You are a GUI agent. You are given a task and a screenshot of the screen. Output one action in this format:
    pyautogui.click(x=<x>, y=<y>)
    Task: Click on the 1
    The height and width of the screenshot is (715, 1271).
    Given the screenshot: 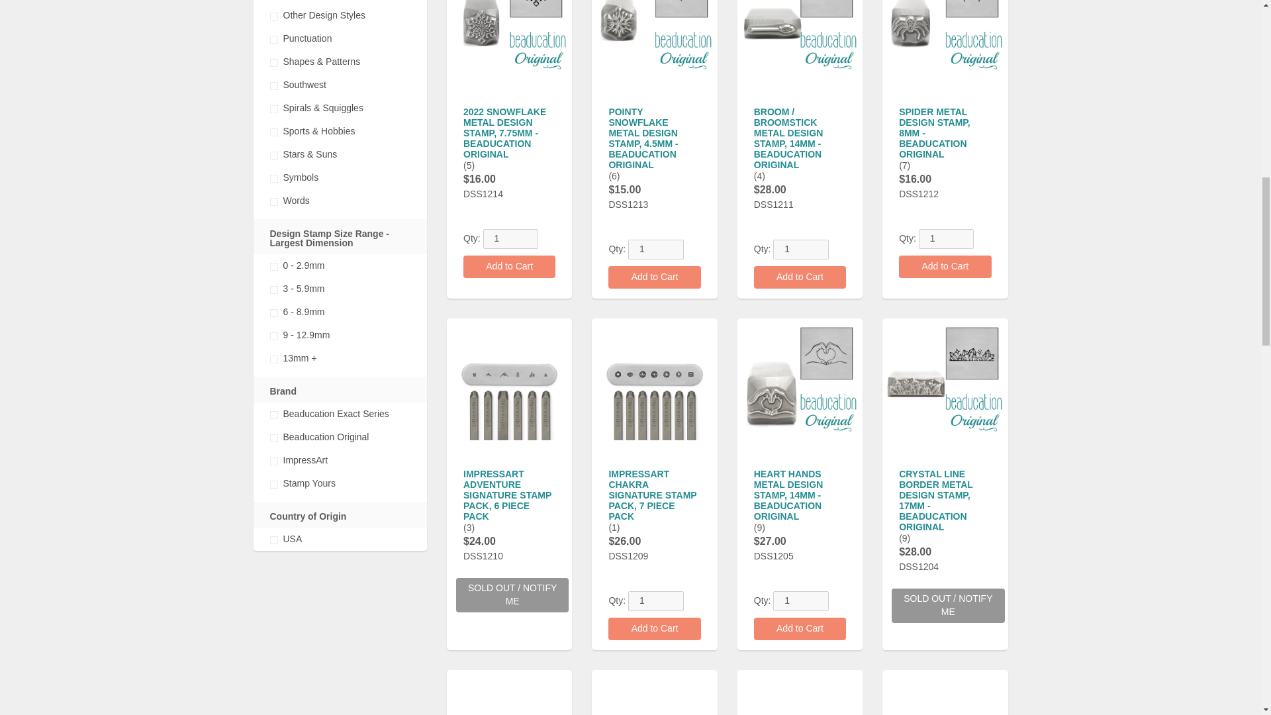 What is the action you would take?
    pyautogui.click(x=655, y=249)
    